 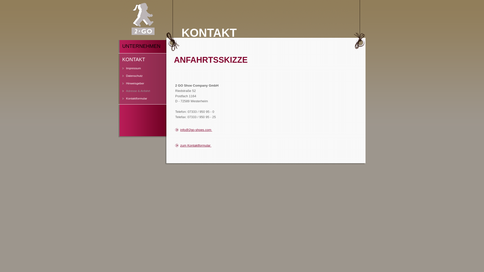 I want to click on Datenschutz, so click(x=139, y=78).